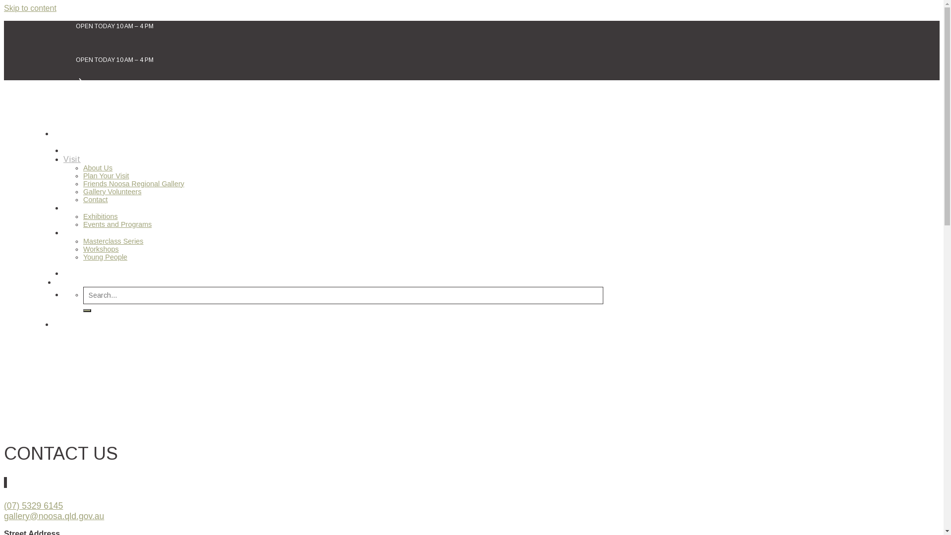 This screenshot has height=535, width=951. Describe the element at coordinates (105, 257) in the screenshot. I see `Young People` at that location.